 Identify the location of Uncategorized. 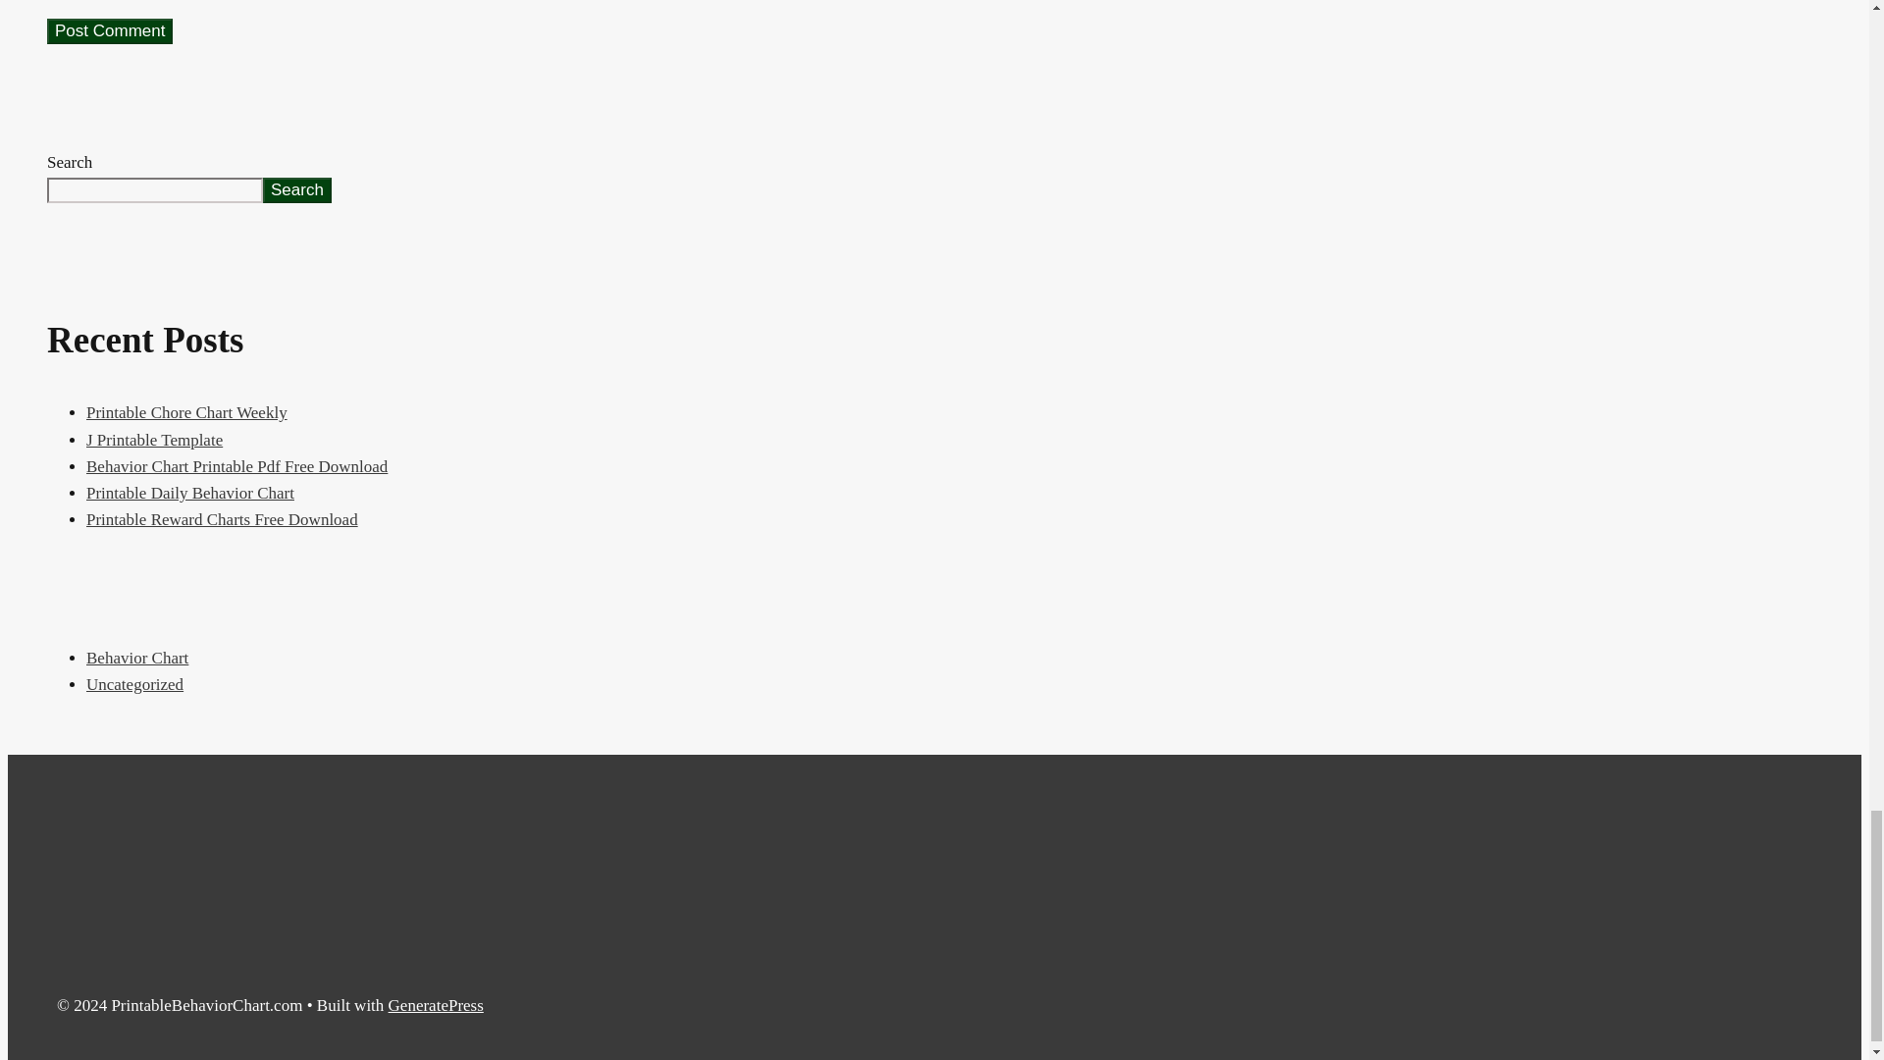
(134, 684).